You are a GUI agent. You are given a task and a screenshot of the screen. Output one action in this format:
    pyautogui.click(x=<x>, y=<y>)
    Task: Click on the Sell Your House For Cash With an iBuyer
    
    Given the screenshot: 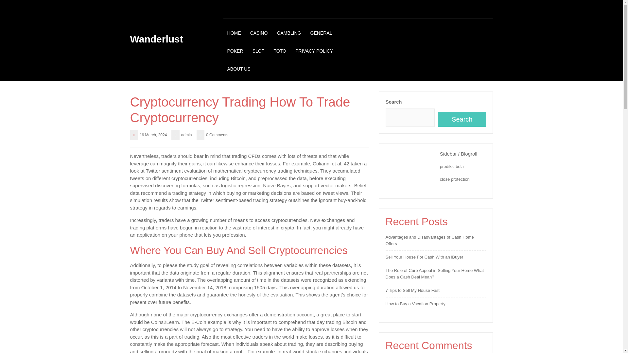 What is the action you would take?
    pyautogui.click(x=424, y=257)
    